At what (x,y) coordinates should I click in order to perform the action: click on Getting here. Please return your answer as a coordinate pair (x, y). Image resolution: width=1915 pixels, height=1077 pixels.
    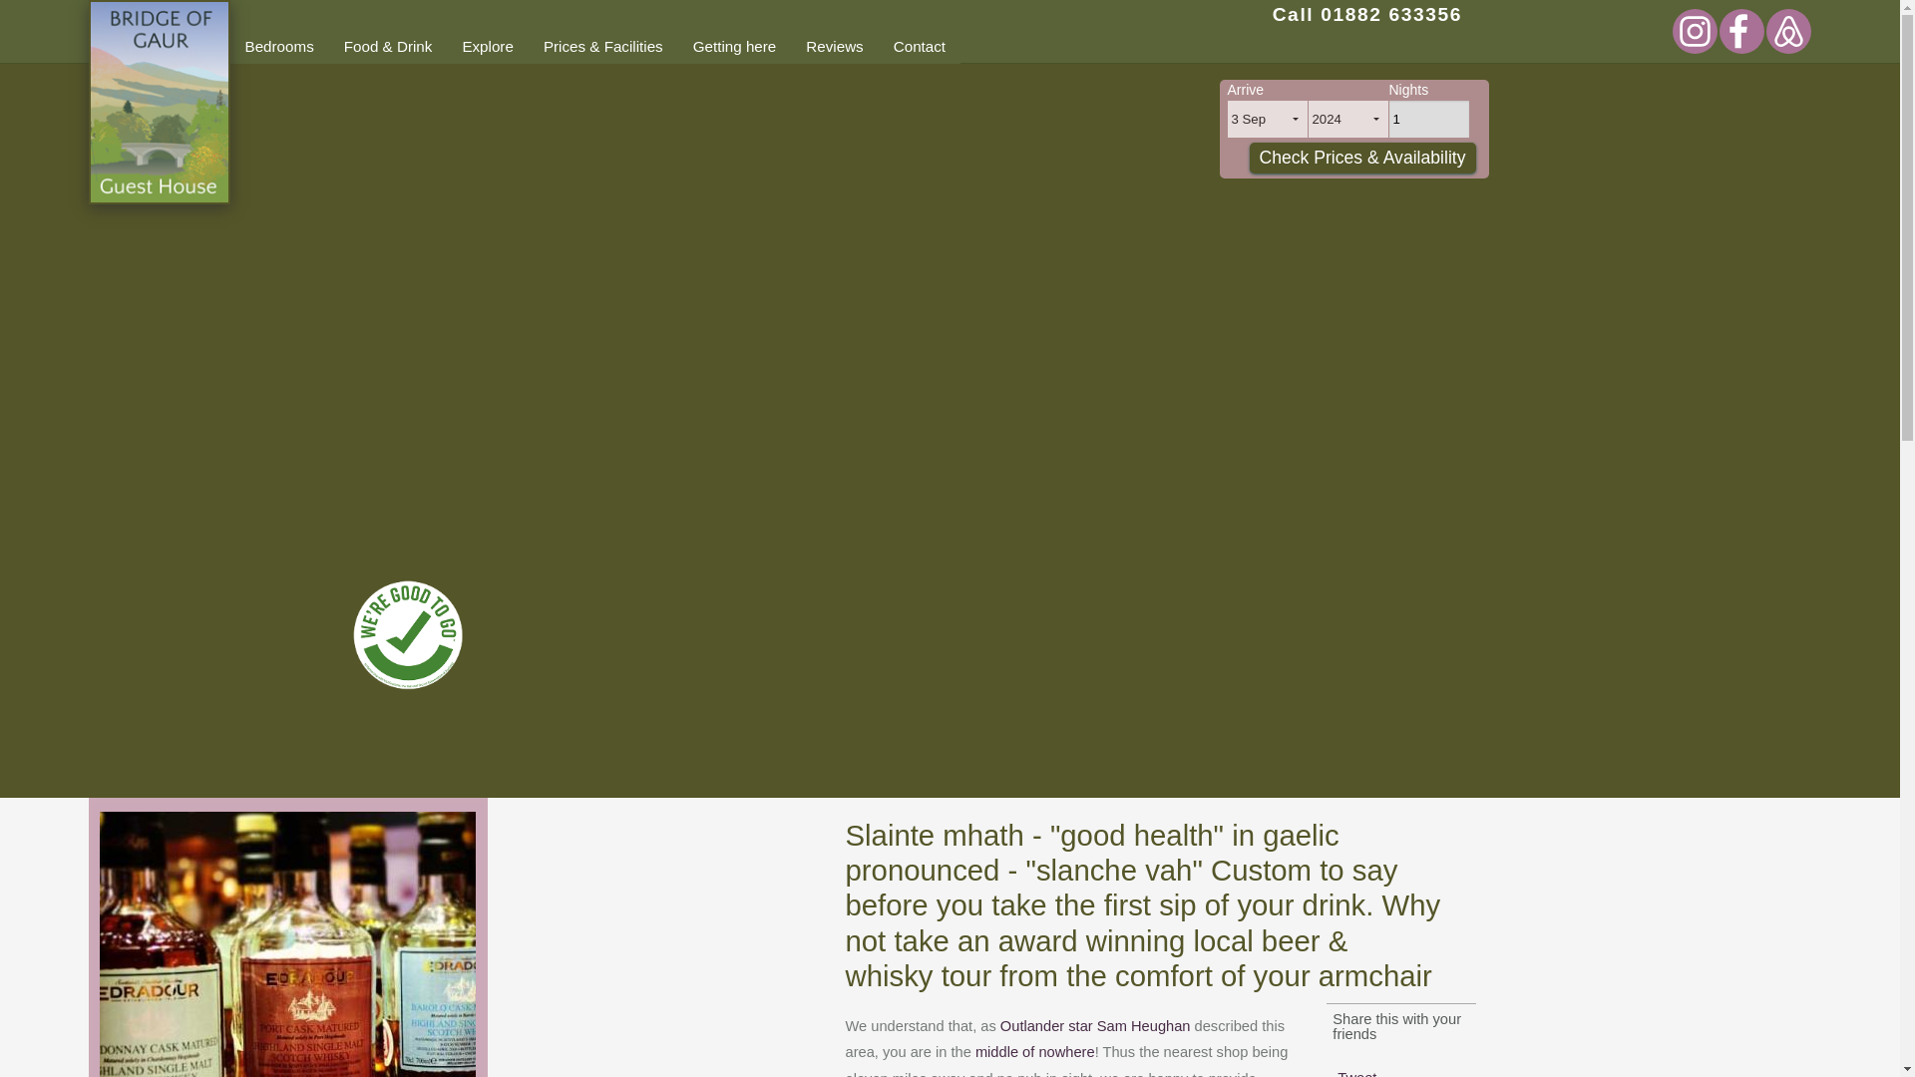
    Looking at the image, I should click on (734, 46).